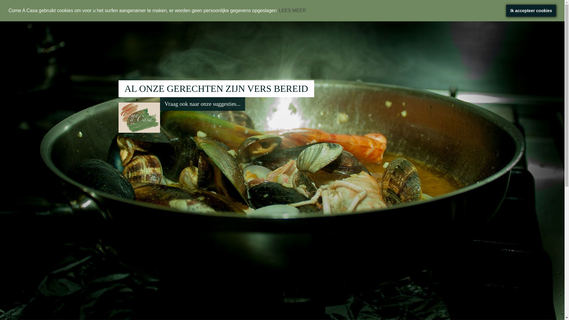  I want to click on LEES MEER, so click(293, 11).